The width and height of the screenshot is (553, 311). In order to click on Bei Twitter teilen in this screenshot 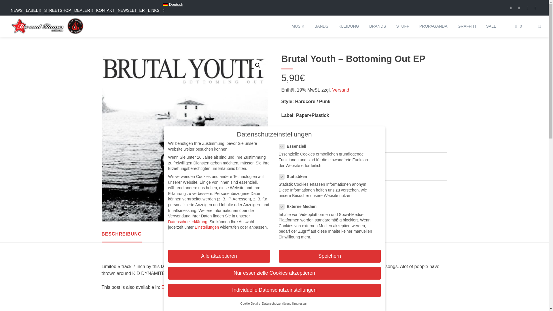, I will do `click(340, 189)`.